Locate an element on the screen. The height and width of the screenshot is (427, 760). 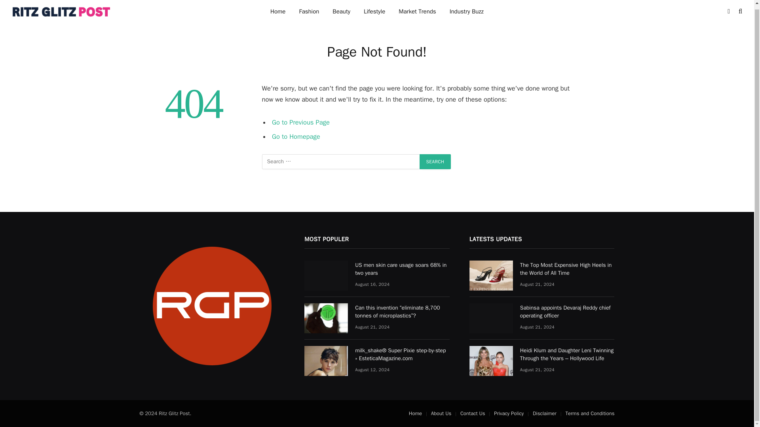
The Top Most Expensive High Heels in the World of All Time is located at coordinates (491, 275).